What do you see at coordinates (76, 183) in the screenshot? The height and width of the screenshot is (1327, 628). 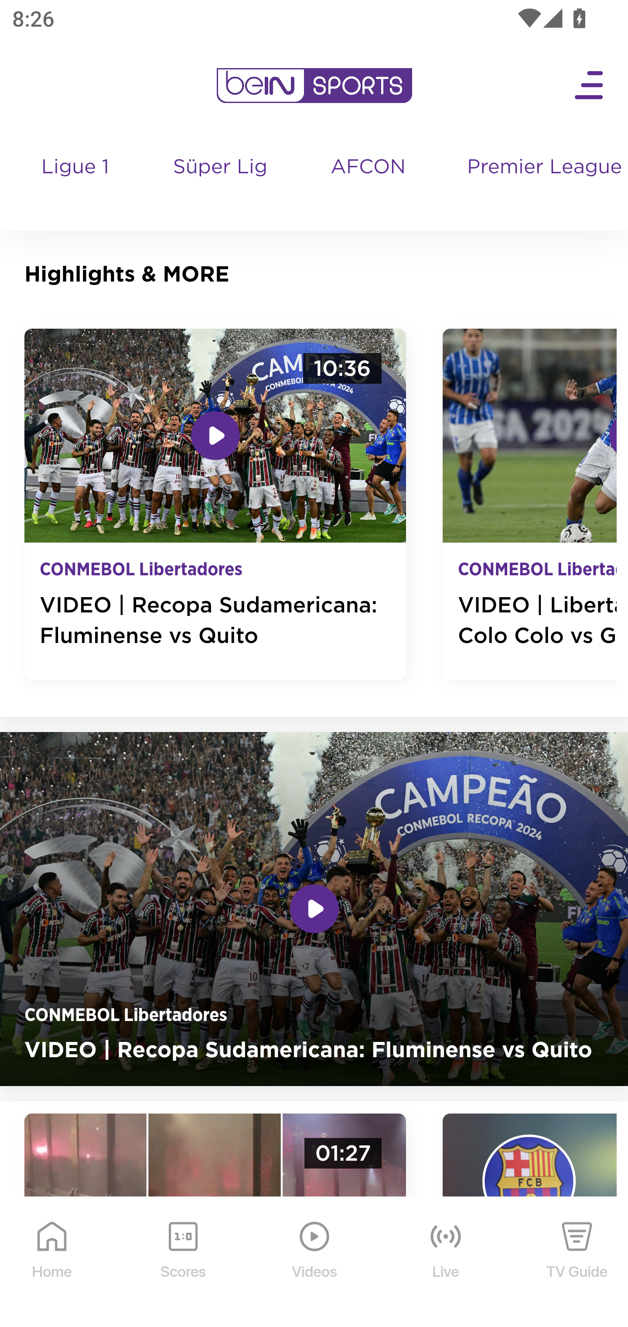 I see `Ligue 1` at bounding box center [76, 183].